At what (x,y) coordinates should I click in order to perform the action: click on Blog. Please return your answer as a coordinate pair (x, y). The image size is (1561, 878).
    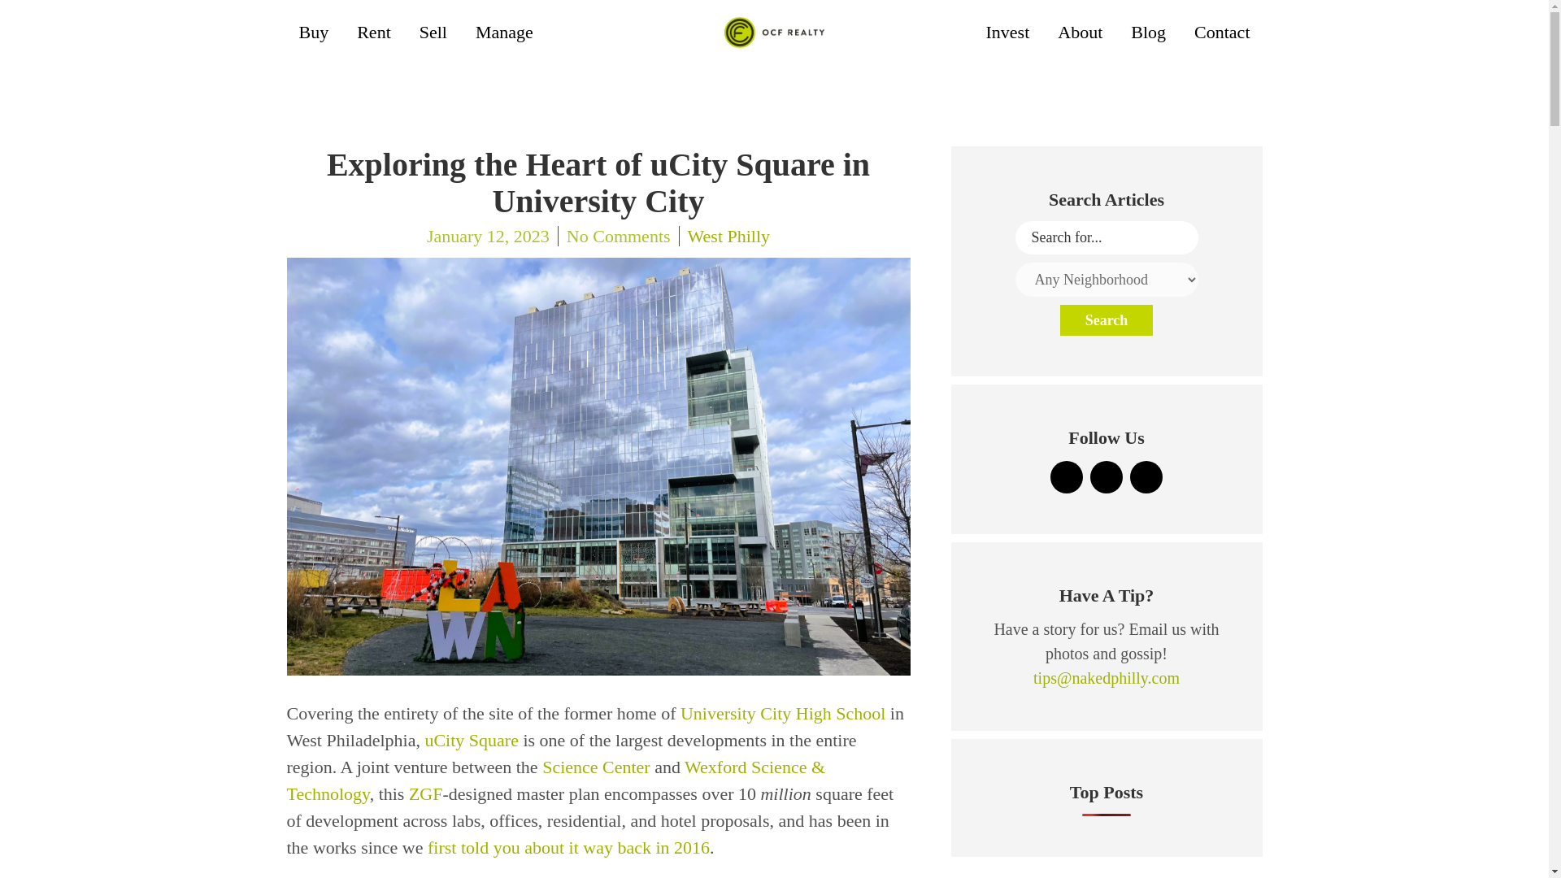
    Looking at the image, I should click on (1148, 33).